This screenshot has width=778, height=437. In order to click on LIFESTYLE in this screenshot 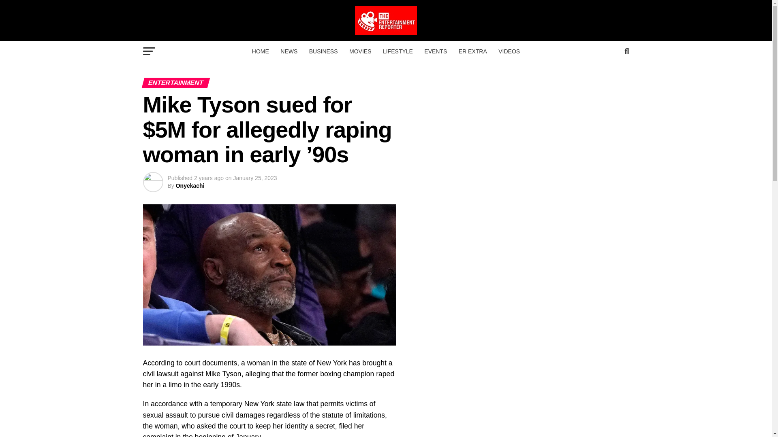, I will do `click(398, 51)`.